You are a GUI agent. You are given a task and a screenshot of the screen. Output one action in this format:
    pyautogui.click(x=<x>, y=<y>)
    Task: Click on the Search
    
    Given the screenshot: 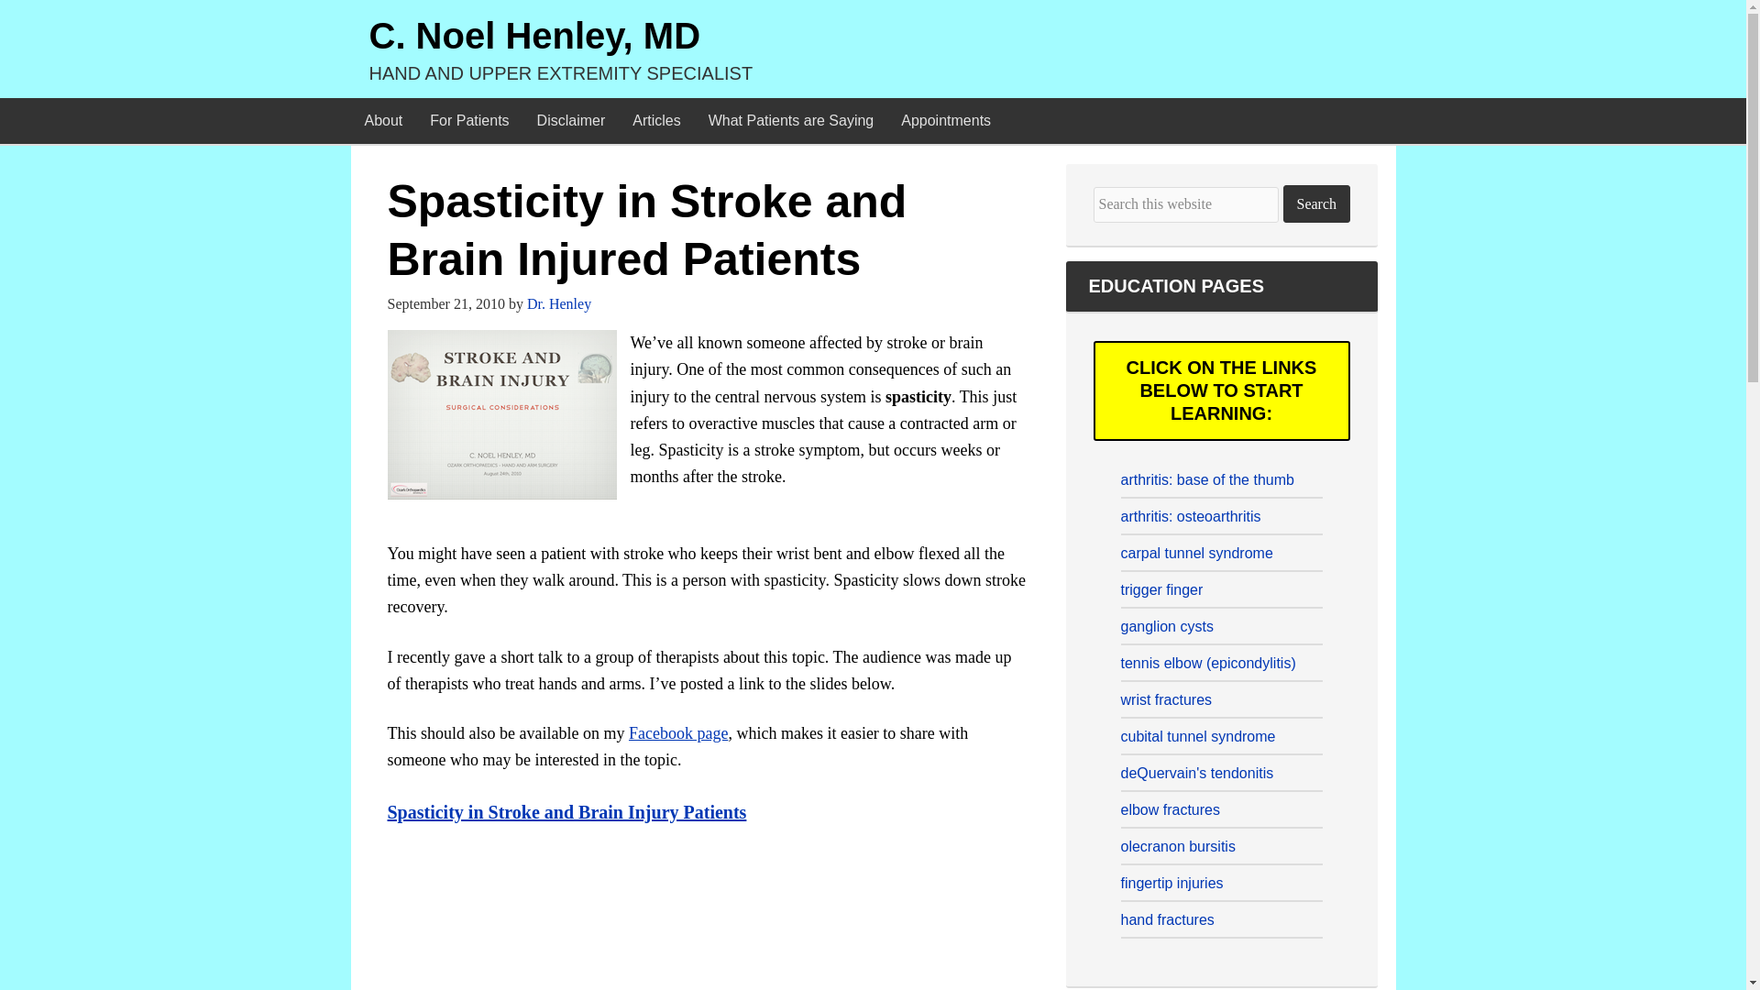 What is the action you would take?
    pyautogui.click(x=1316, y=203)
    